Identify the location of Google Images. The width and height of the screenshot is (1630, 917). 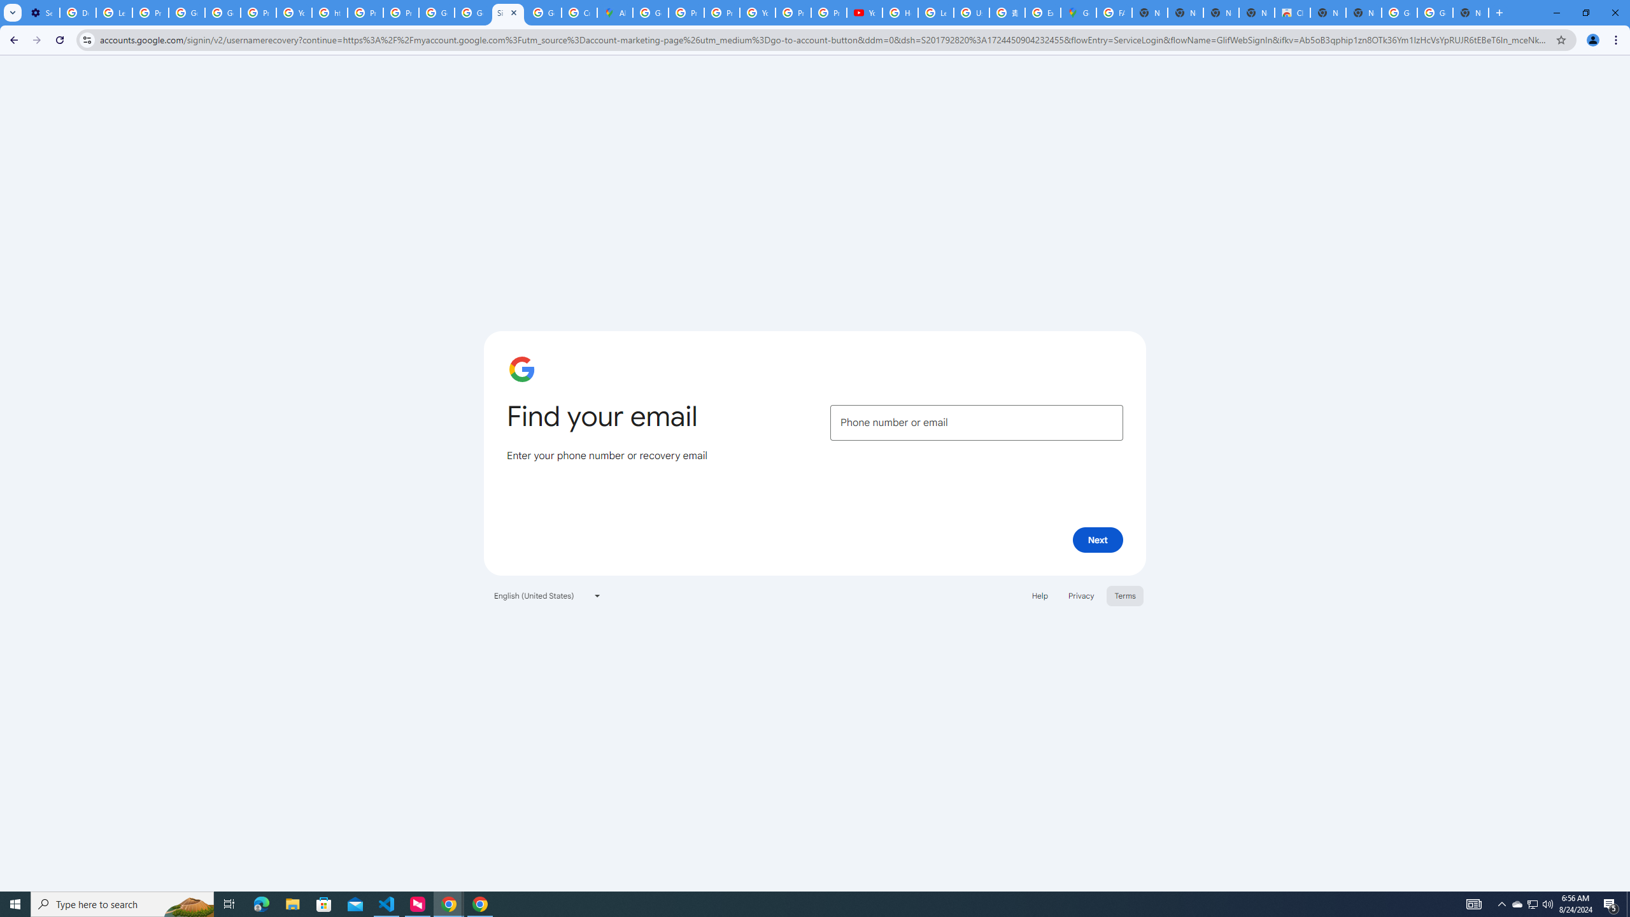
(1435, 13).